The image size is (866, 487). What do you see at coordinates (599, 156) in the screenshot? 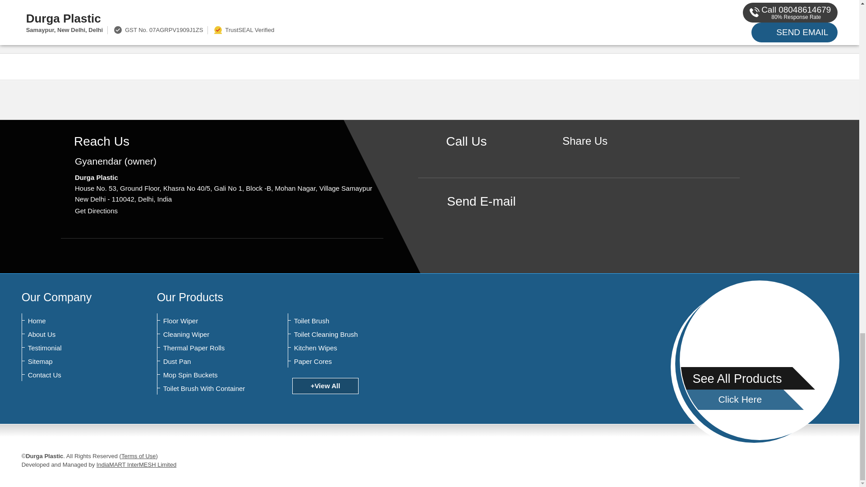
I see `Twitter` at bounding box center [599, 156].